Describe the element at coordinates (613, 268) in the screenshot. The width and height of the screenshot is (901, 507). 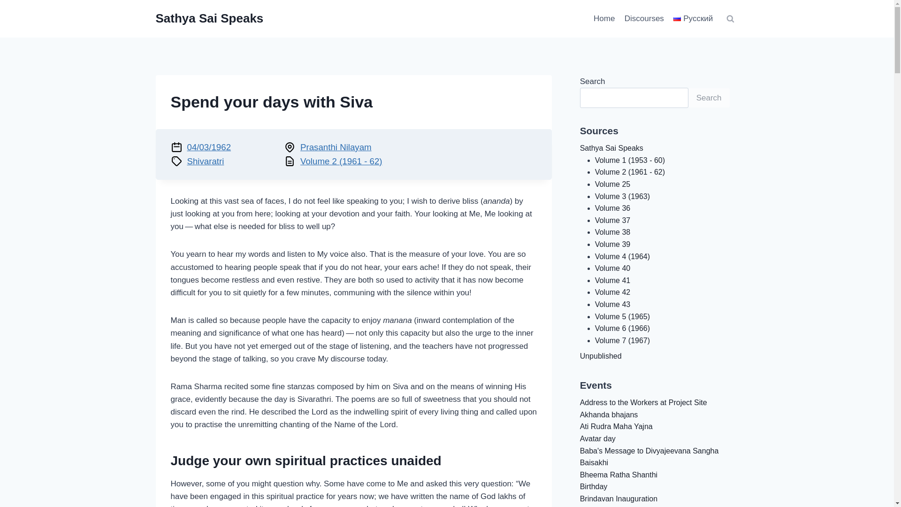
I see `Volume 40` at that location.